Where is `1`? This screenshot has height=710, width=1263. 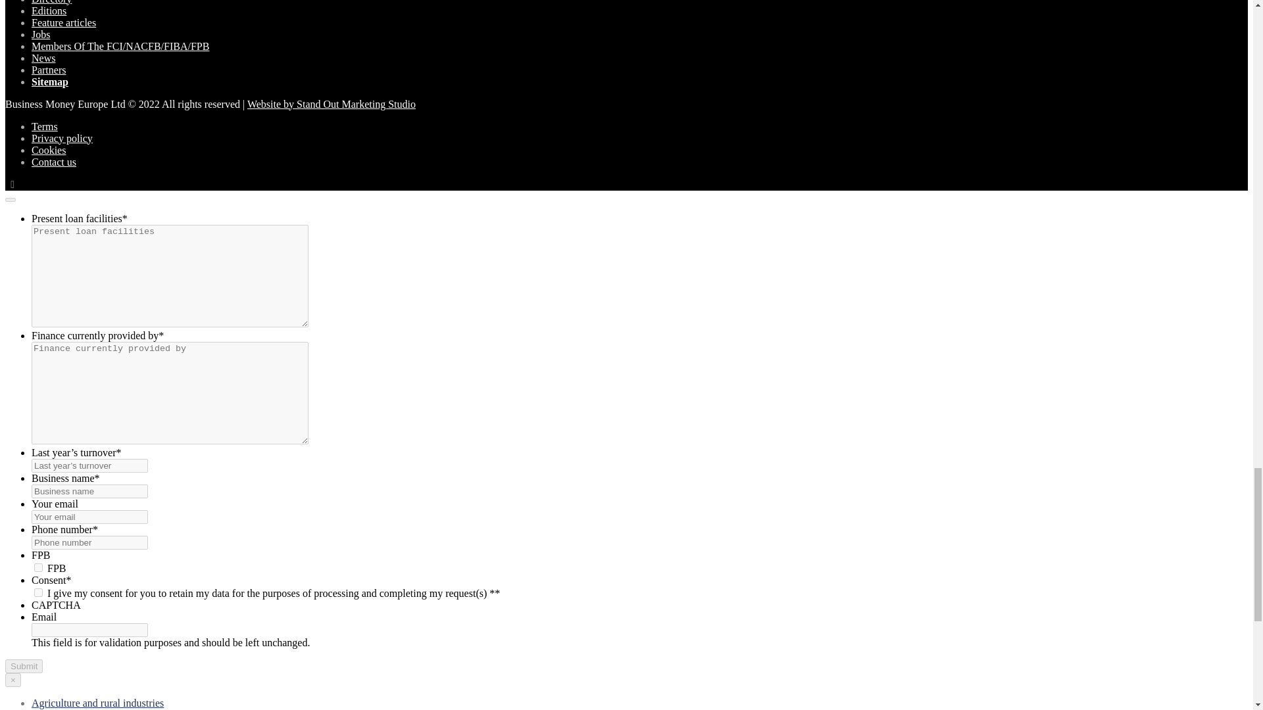
1 is located at coordinates (38, 593).